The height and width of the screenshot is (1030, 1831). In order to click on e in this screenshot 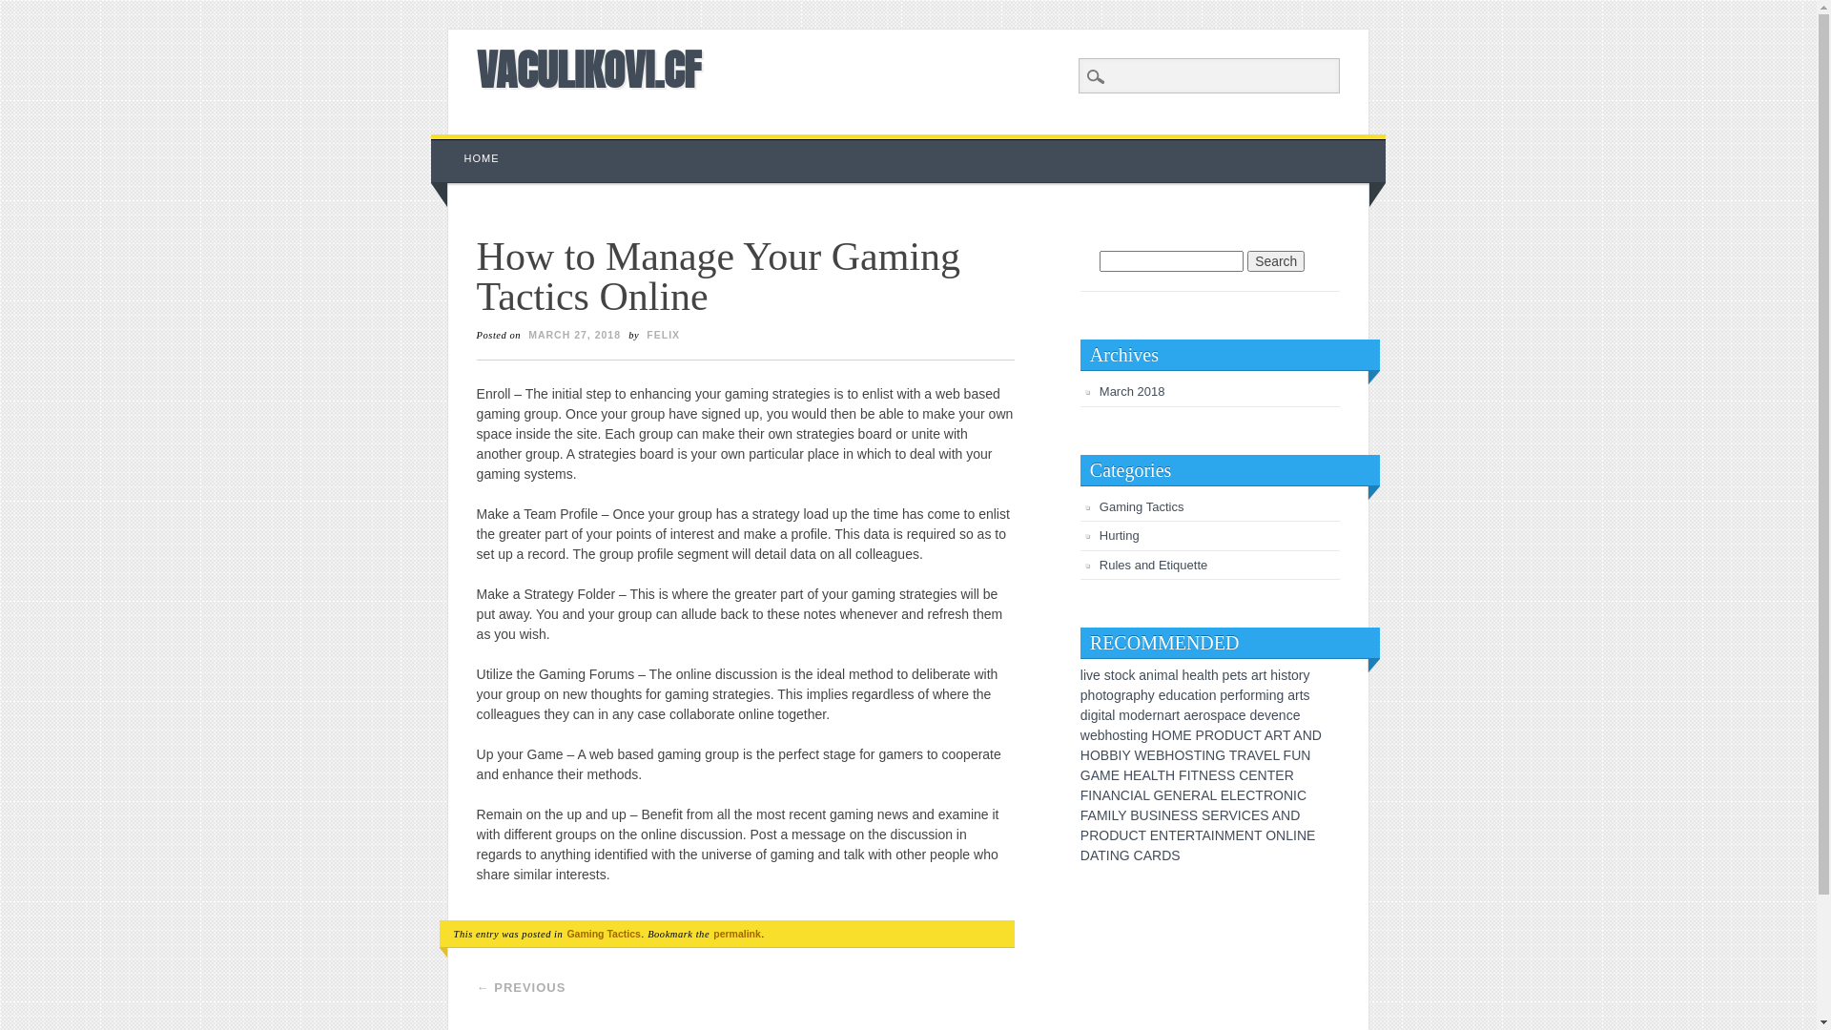, I will do `click(1193, 675)`.